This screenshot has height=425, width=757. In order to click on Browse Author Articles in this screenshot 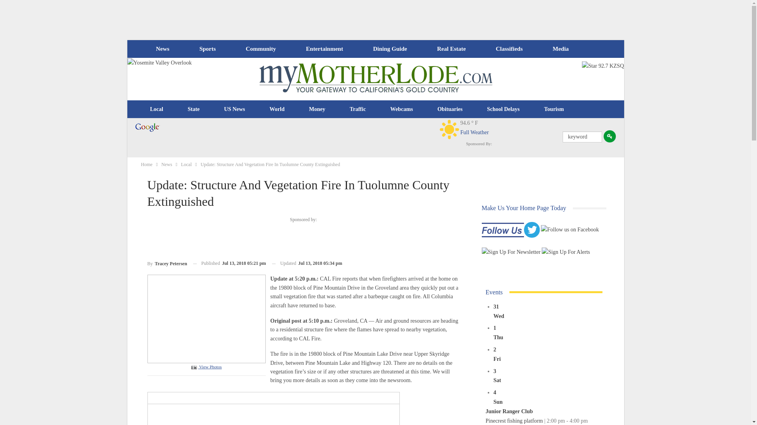, I will do `click(167, 263)`.